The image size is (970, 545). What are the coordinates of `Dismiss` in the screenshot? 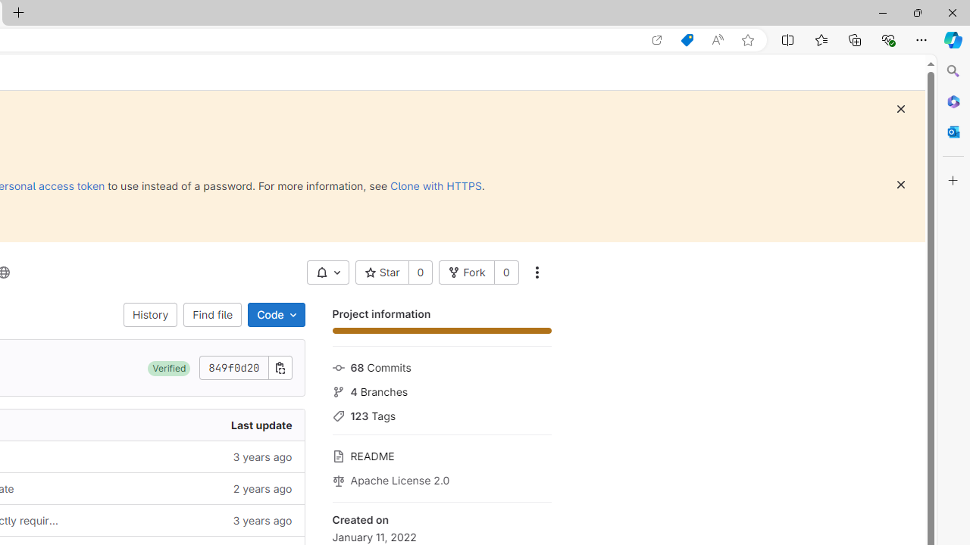 It's located at (900, 185).